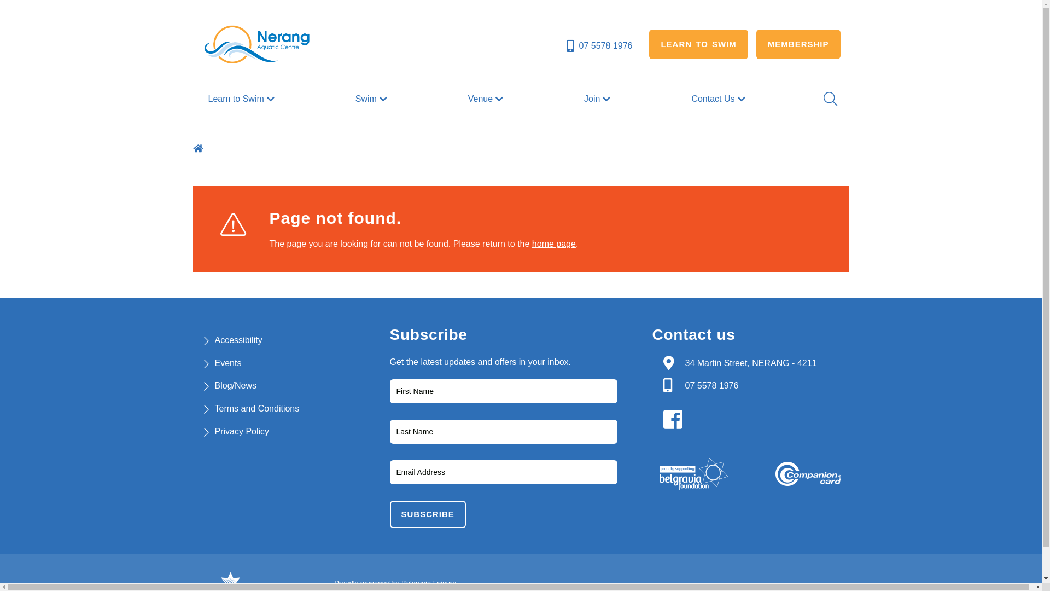 This screenshot has width=1050, height=591. I want to click on MEMBERSHIP, so click(798, 44).